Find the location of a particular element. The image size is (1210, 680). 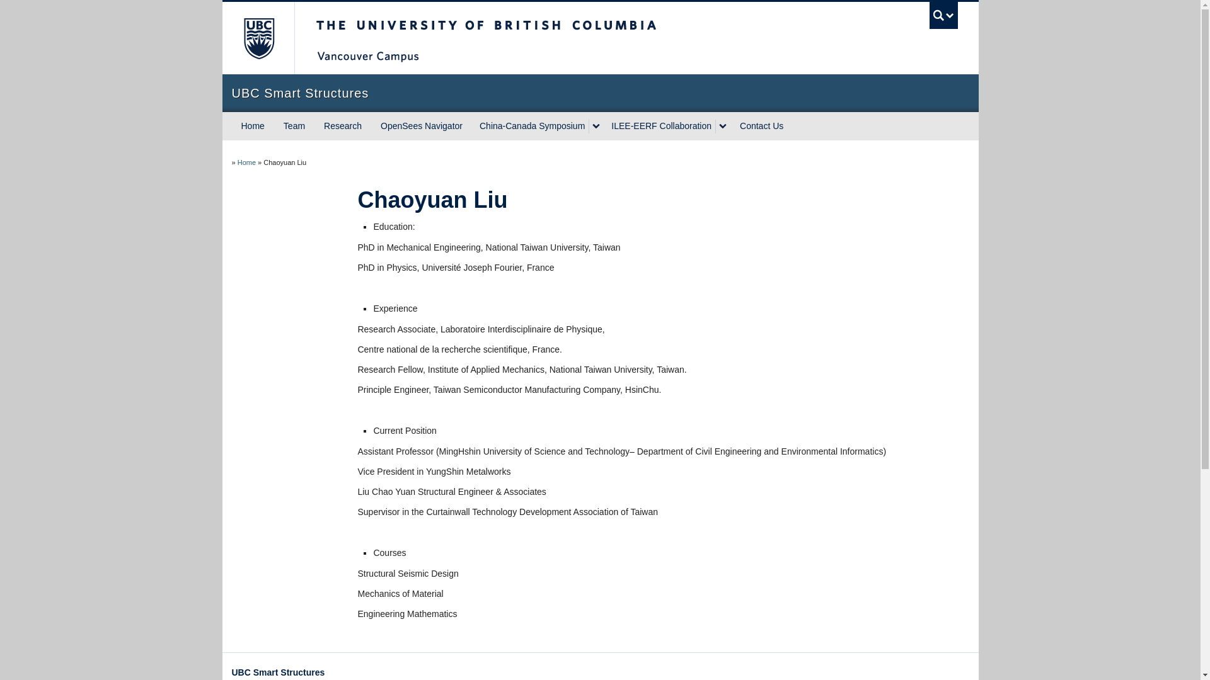

The University of British Columbia is located at coordinates (528, 38).